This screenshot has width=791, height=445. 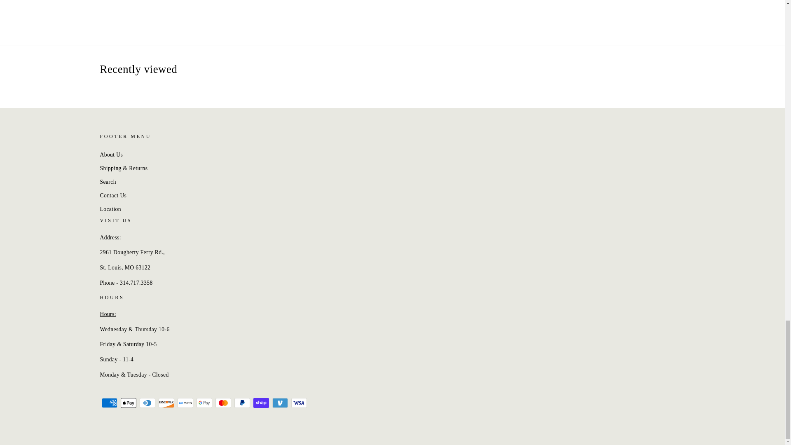 I want to click on Mastercard, so click(x=223, y=403).